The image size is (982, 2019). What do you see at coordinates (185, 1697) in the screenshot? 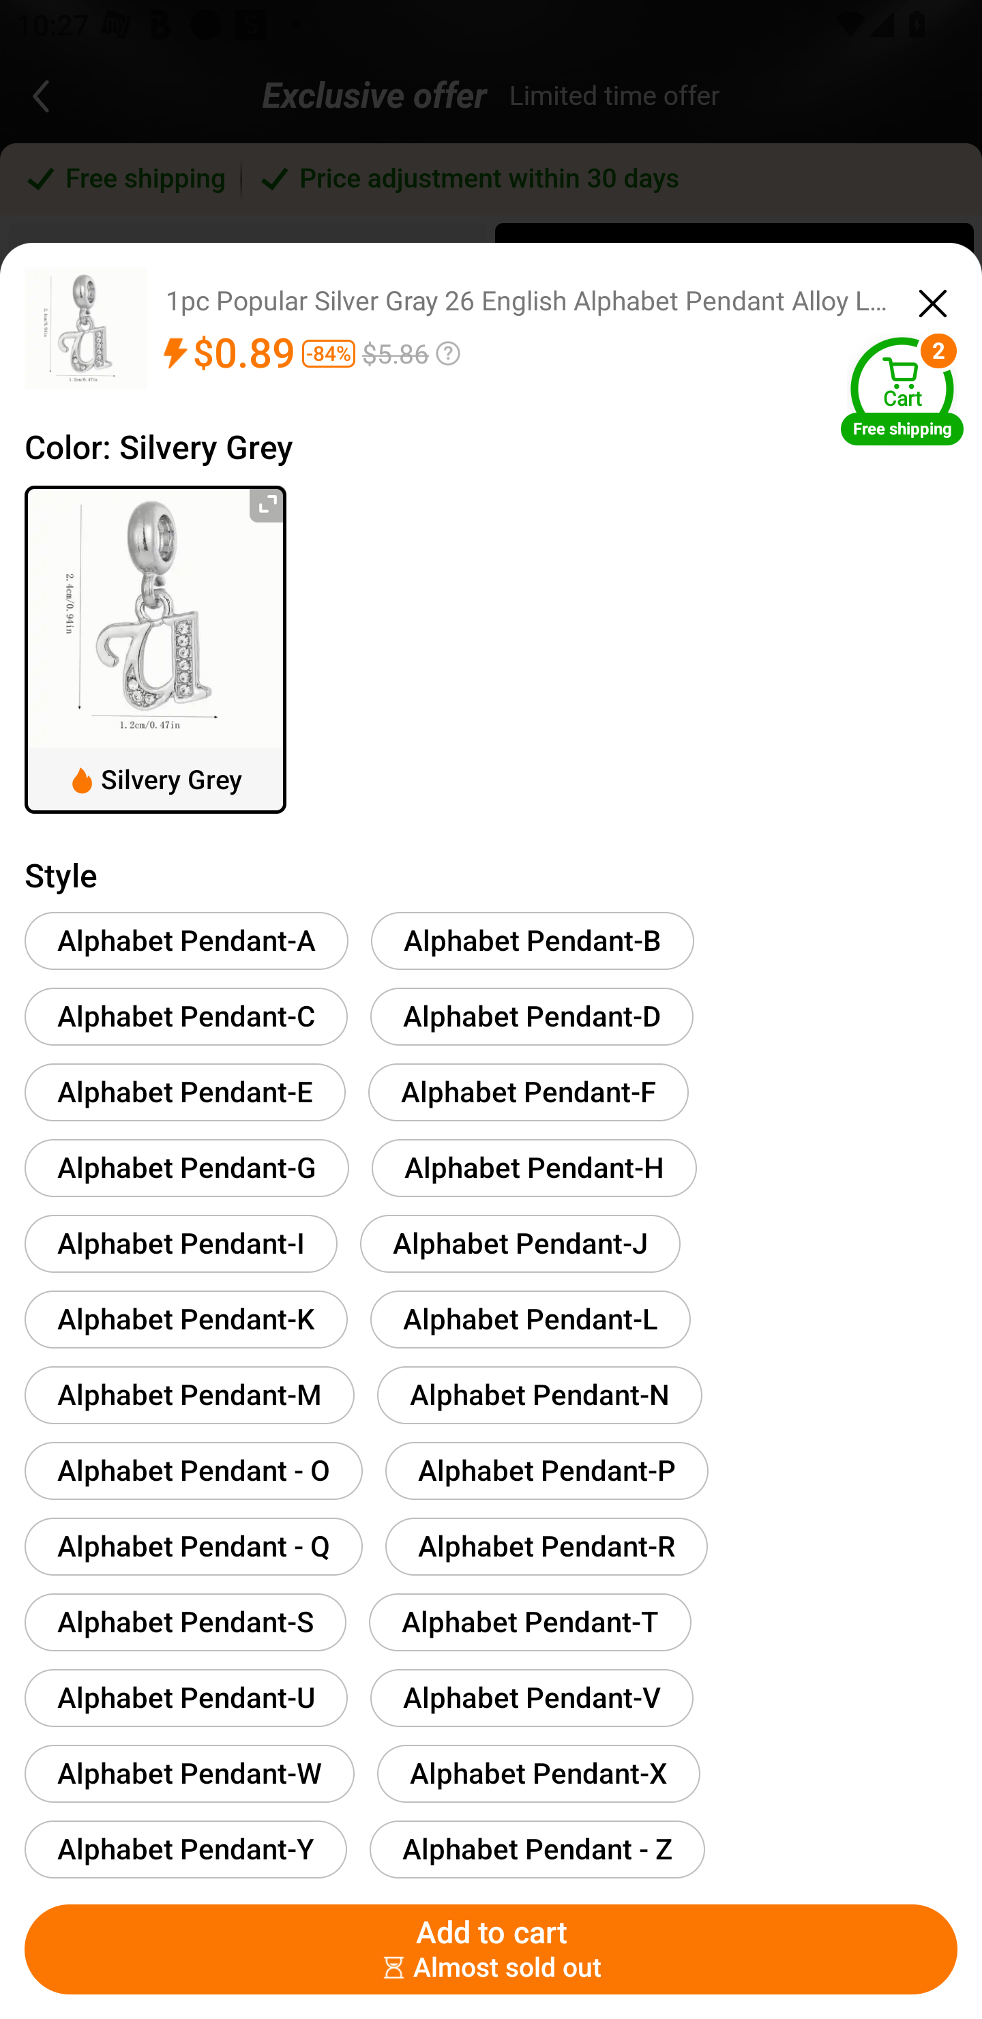
I see ` Alphabet Pendant-U` at bounding box center [185, 1697].